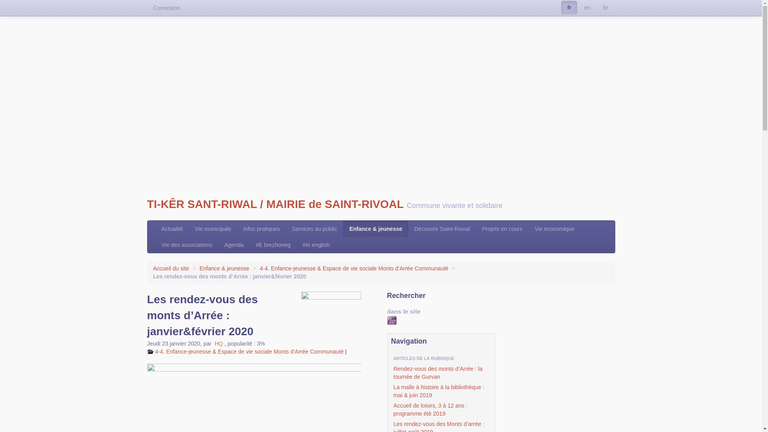  What do you see at coordinates (316, 245) in the screenshot?
I see `#In english` at bounding box center [316, 245].